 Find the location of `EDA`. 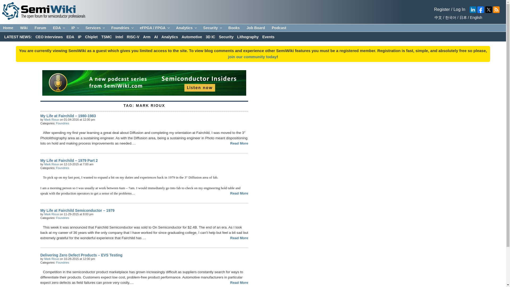

EDA is located at coordinates (58, 28).